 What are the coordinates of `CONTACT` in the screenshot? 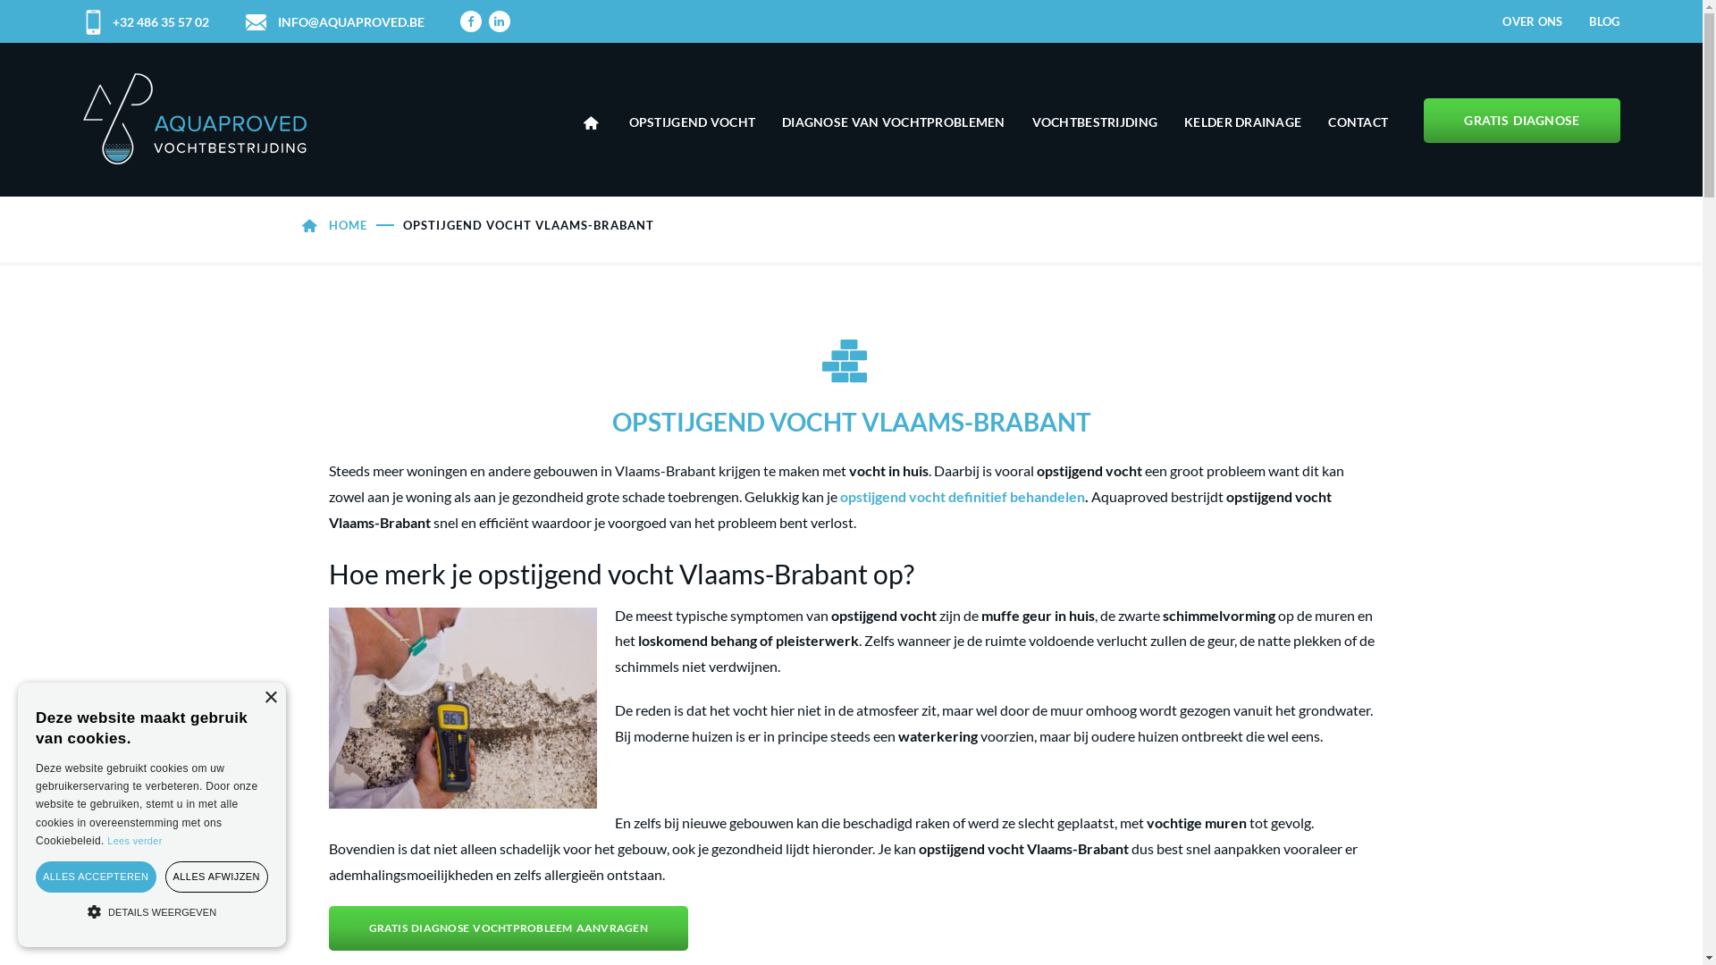 It's located at (1358, 122).